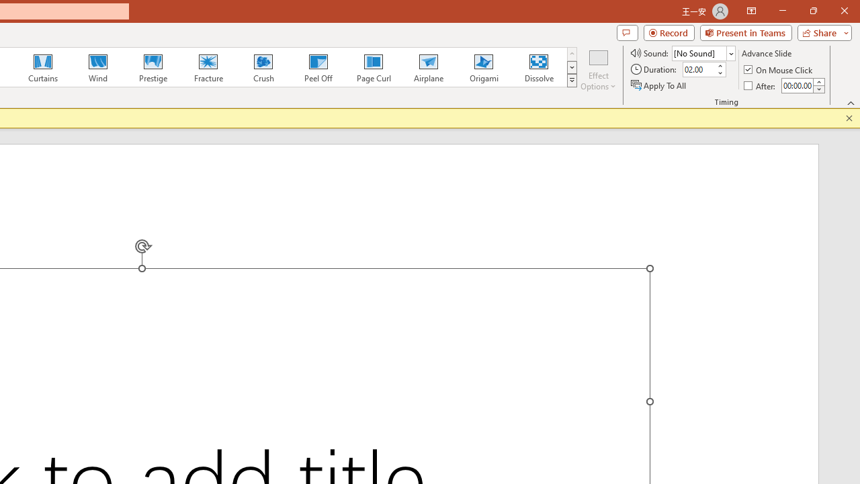 This screenshot has height=484, width=860. What do you see at coordinates (208, 67) in the screenshot?
I see `Fracture` at bounding box center [208, 67].